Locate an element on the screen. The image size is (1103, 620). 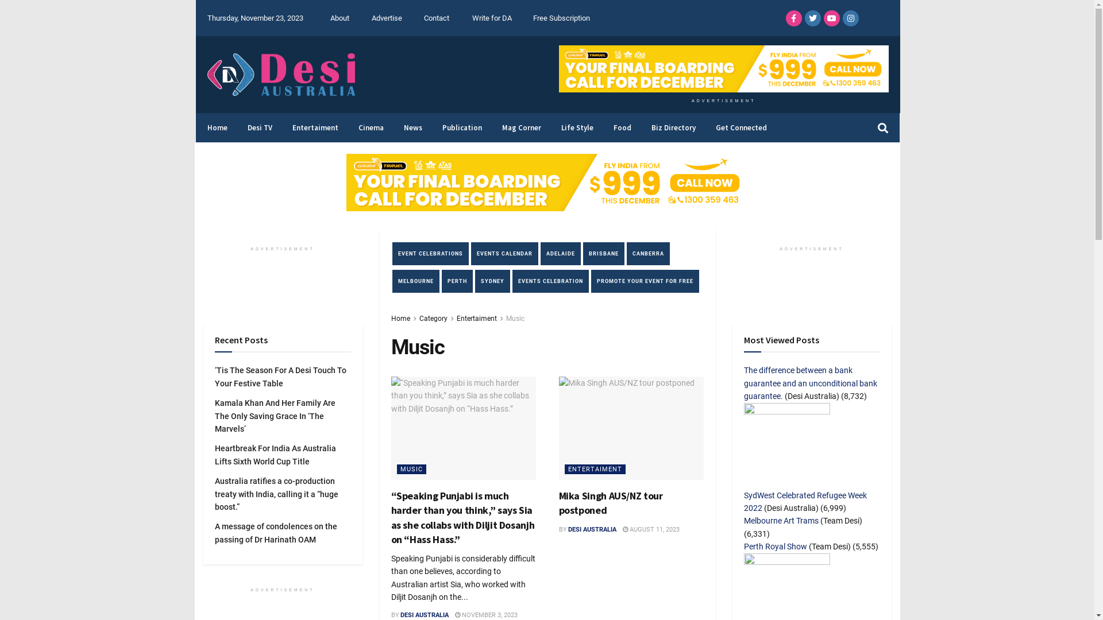
Music is located at coordinates (515, 319).